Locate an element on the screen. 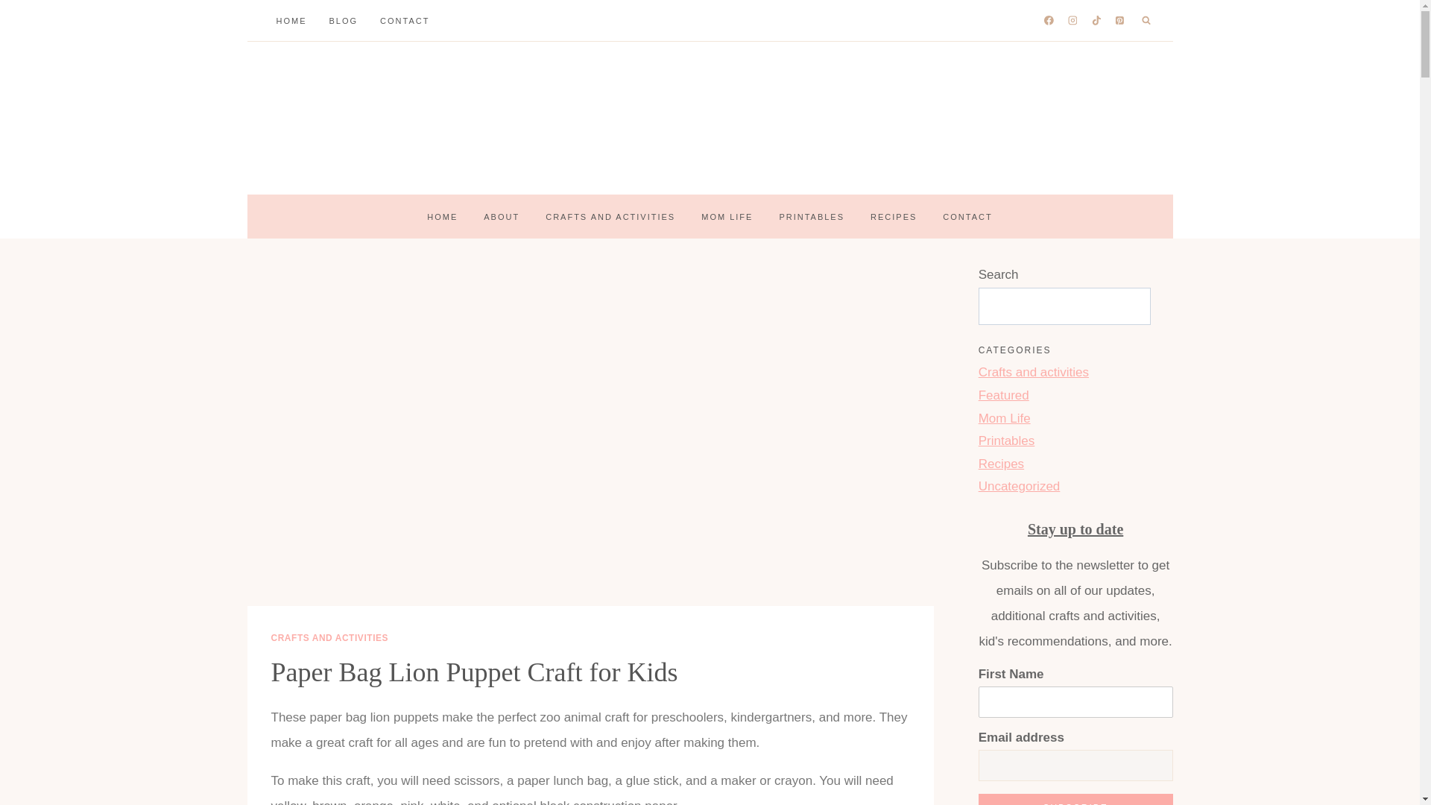 The height and width of the screenshot is (805, 1431). HOME is located at coordinates (443, 216).